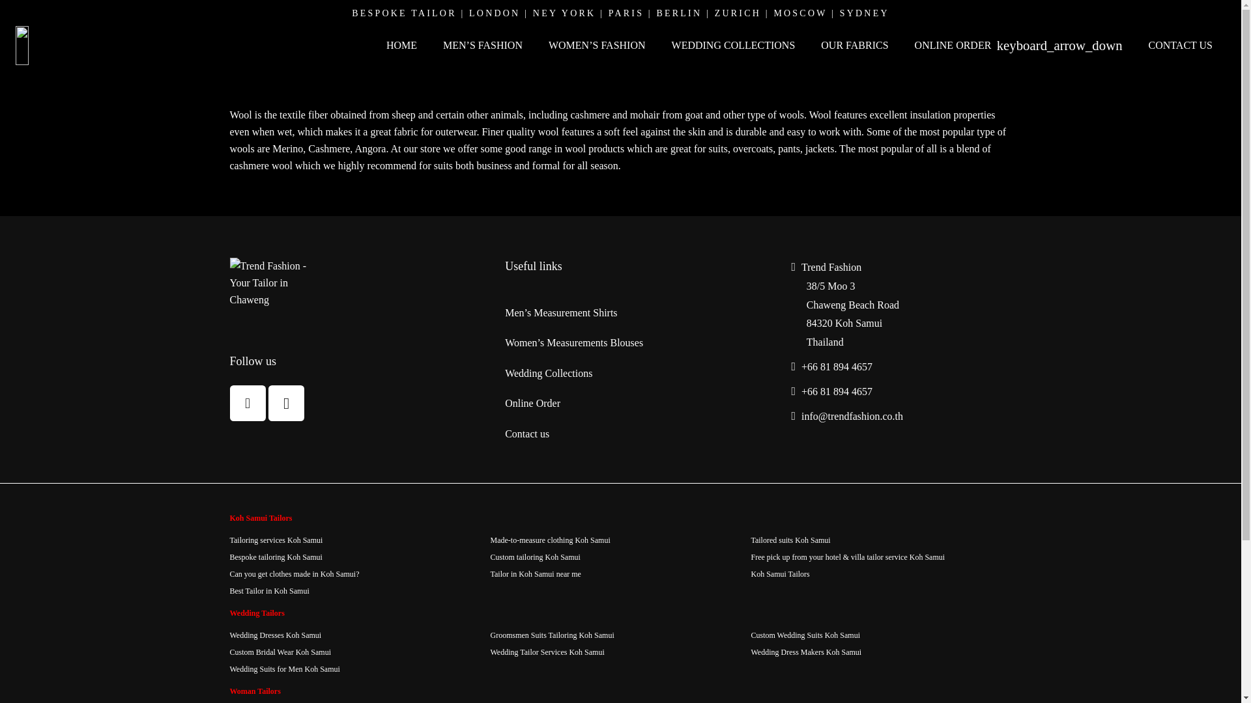 Image resolution: width=1251 pixels, height=703 pixels. What do you see at coordinates (552, 635) in the screenshot?
I see `Groomsmen Suits Tailoring Koh Samui` at bounding box center [552, 635].